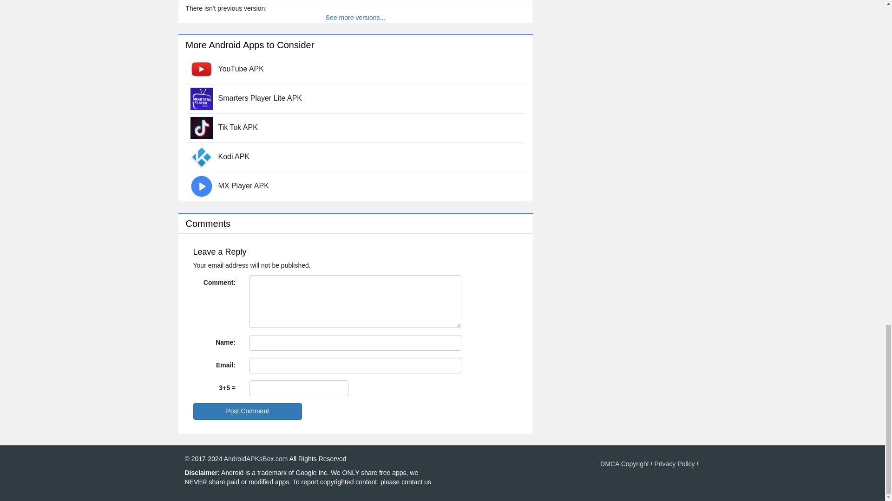 This screenshot has height=501, width=892. What do you see at coordinates (243, 186) in the screenshot?
I see `MX Player Latest Version 1.85.6 APK Download` at bounding box center [243, 186].